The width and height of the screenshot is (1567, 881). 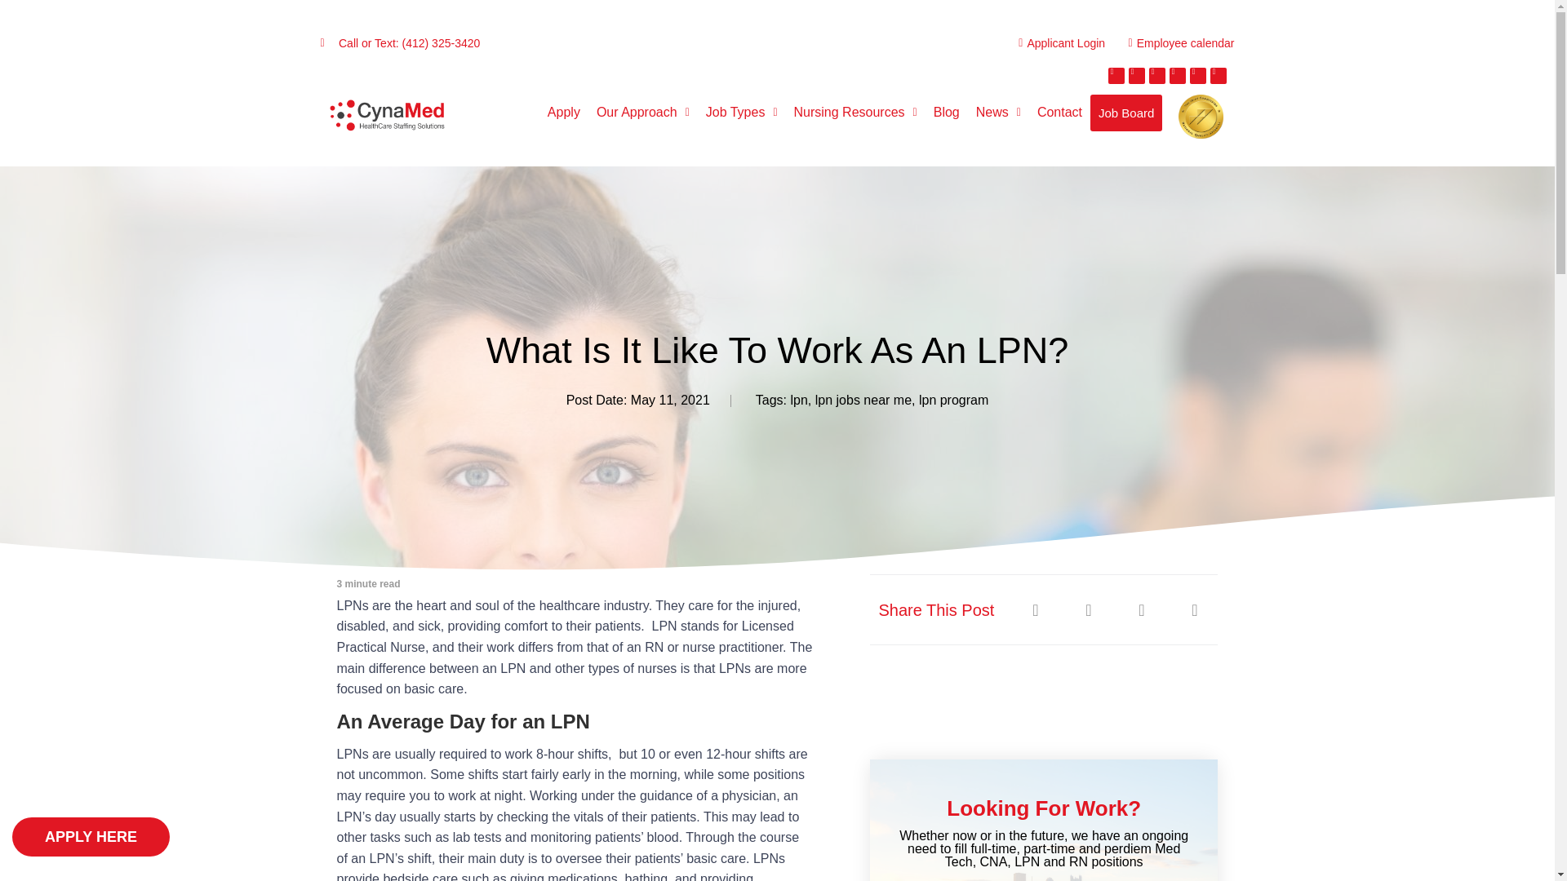 What do you see at coordinates (563, 112) in the screenshot?
I see `Apply` at bounding box center [563, 112].